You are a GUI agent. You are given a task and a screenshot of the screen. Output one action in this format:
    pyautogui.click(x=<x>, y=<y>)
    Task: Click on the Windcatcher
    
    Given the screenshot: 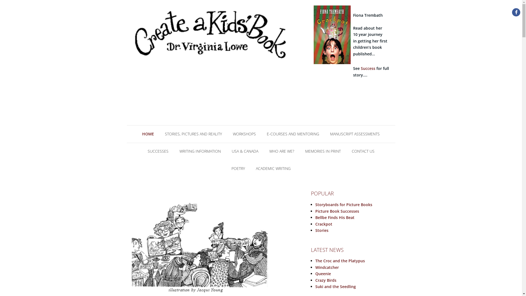 What is the action you would take?
    pyautogui.click(x=327, y=267)
    